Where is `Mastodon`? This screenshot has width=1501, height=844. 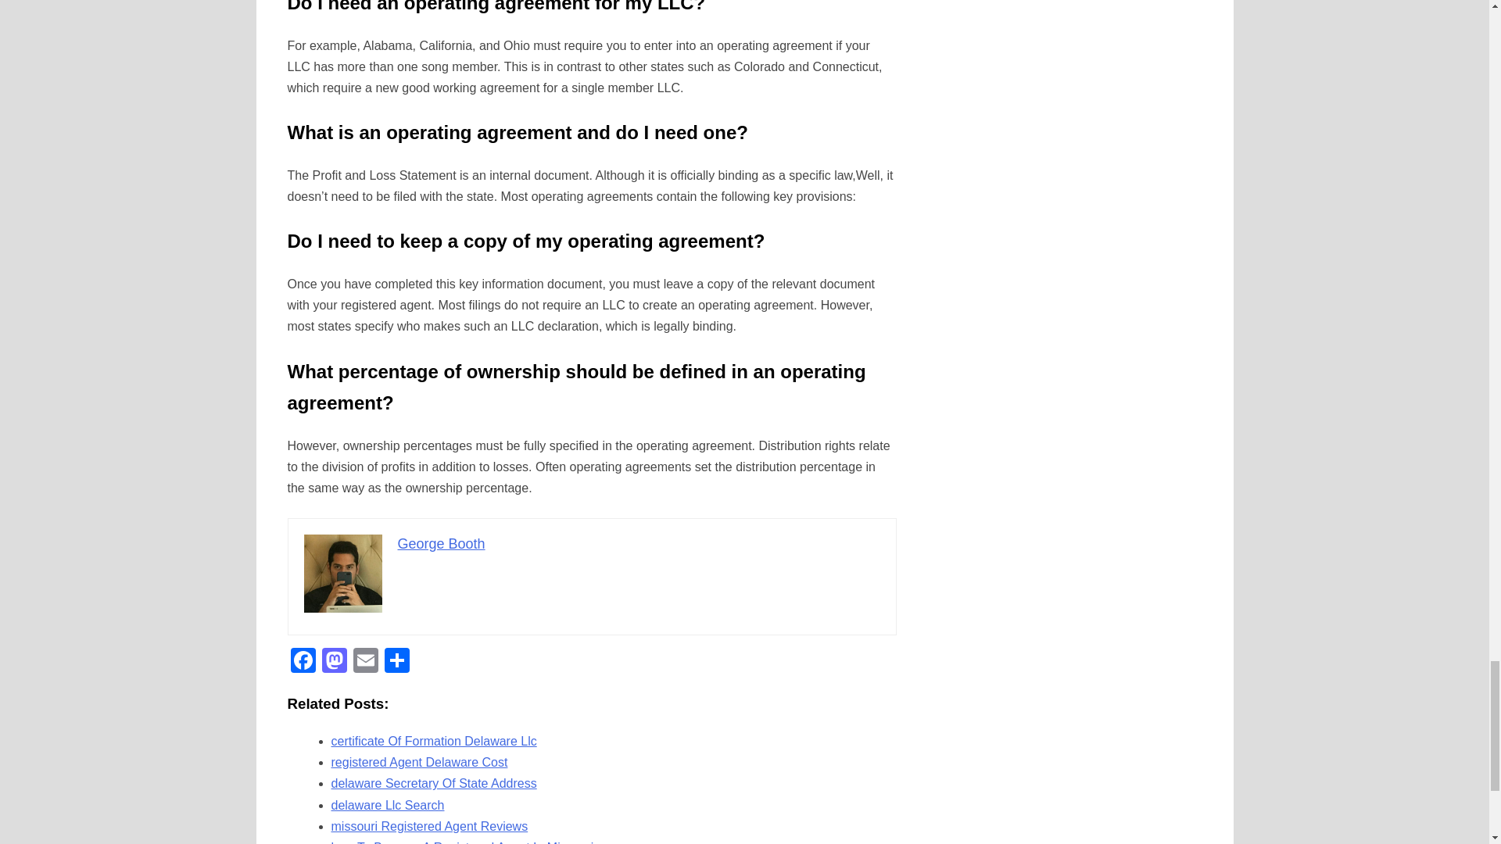
Mastodon is located at coordinates (334, 663).